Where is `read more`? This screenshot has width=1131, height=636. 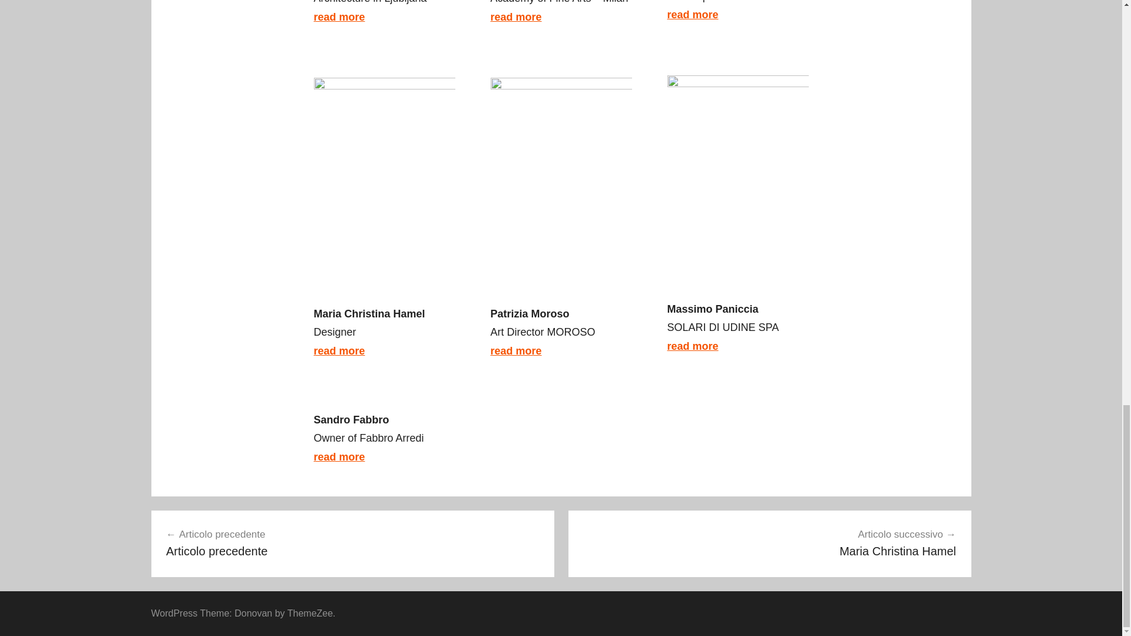 read more is located at coordinates (338, 457).